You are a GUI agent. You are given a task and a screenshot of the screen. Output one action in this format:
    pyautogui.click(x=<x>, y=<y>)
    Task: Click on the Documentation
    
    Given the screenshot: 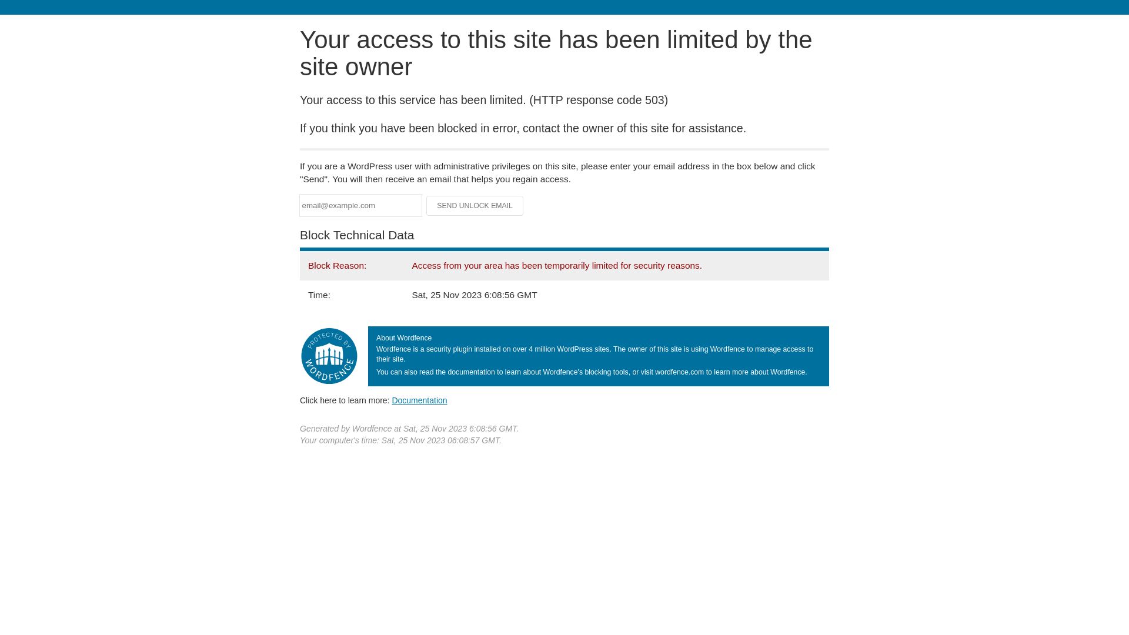 What is the action you would take?
    pyautogui.click(x=419, y=400)
    